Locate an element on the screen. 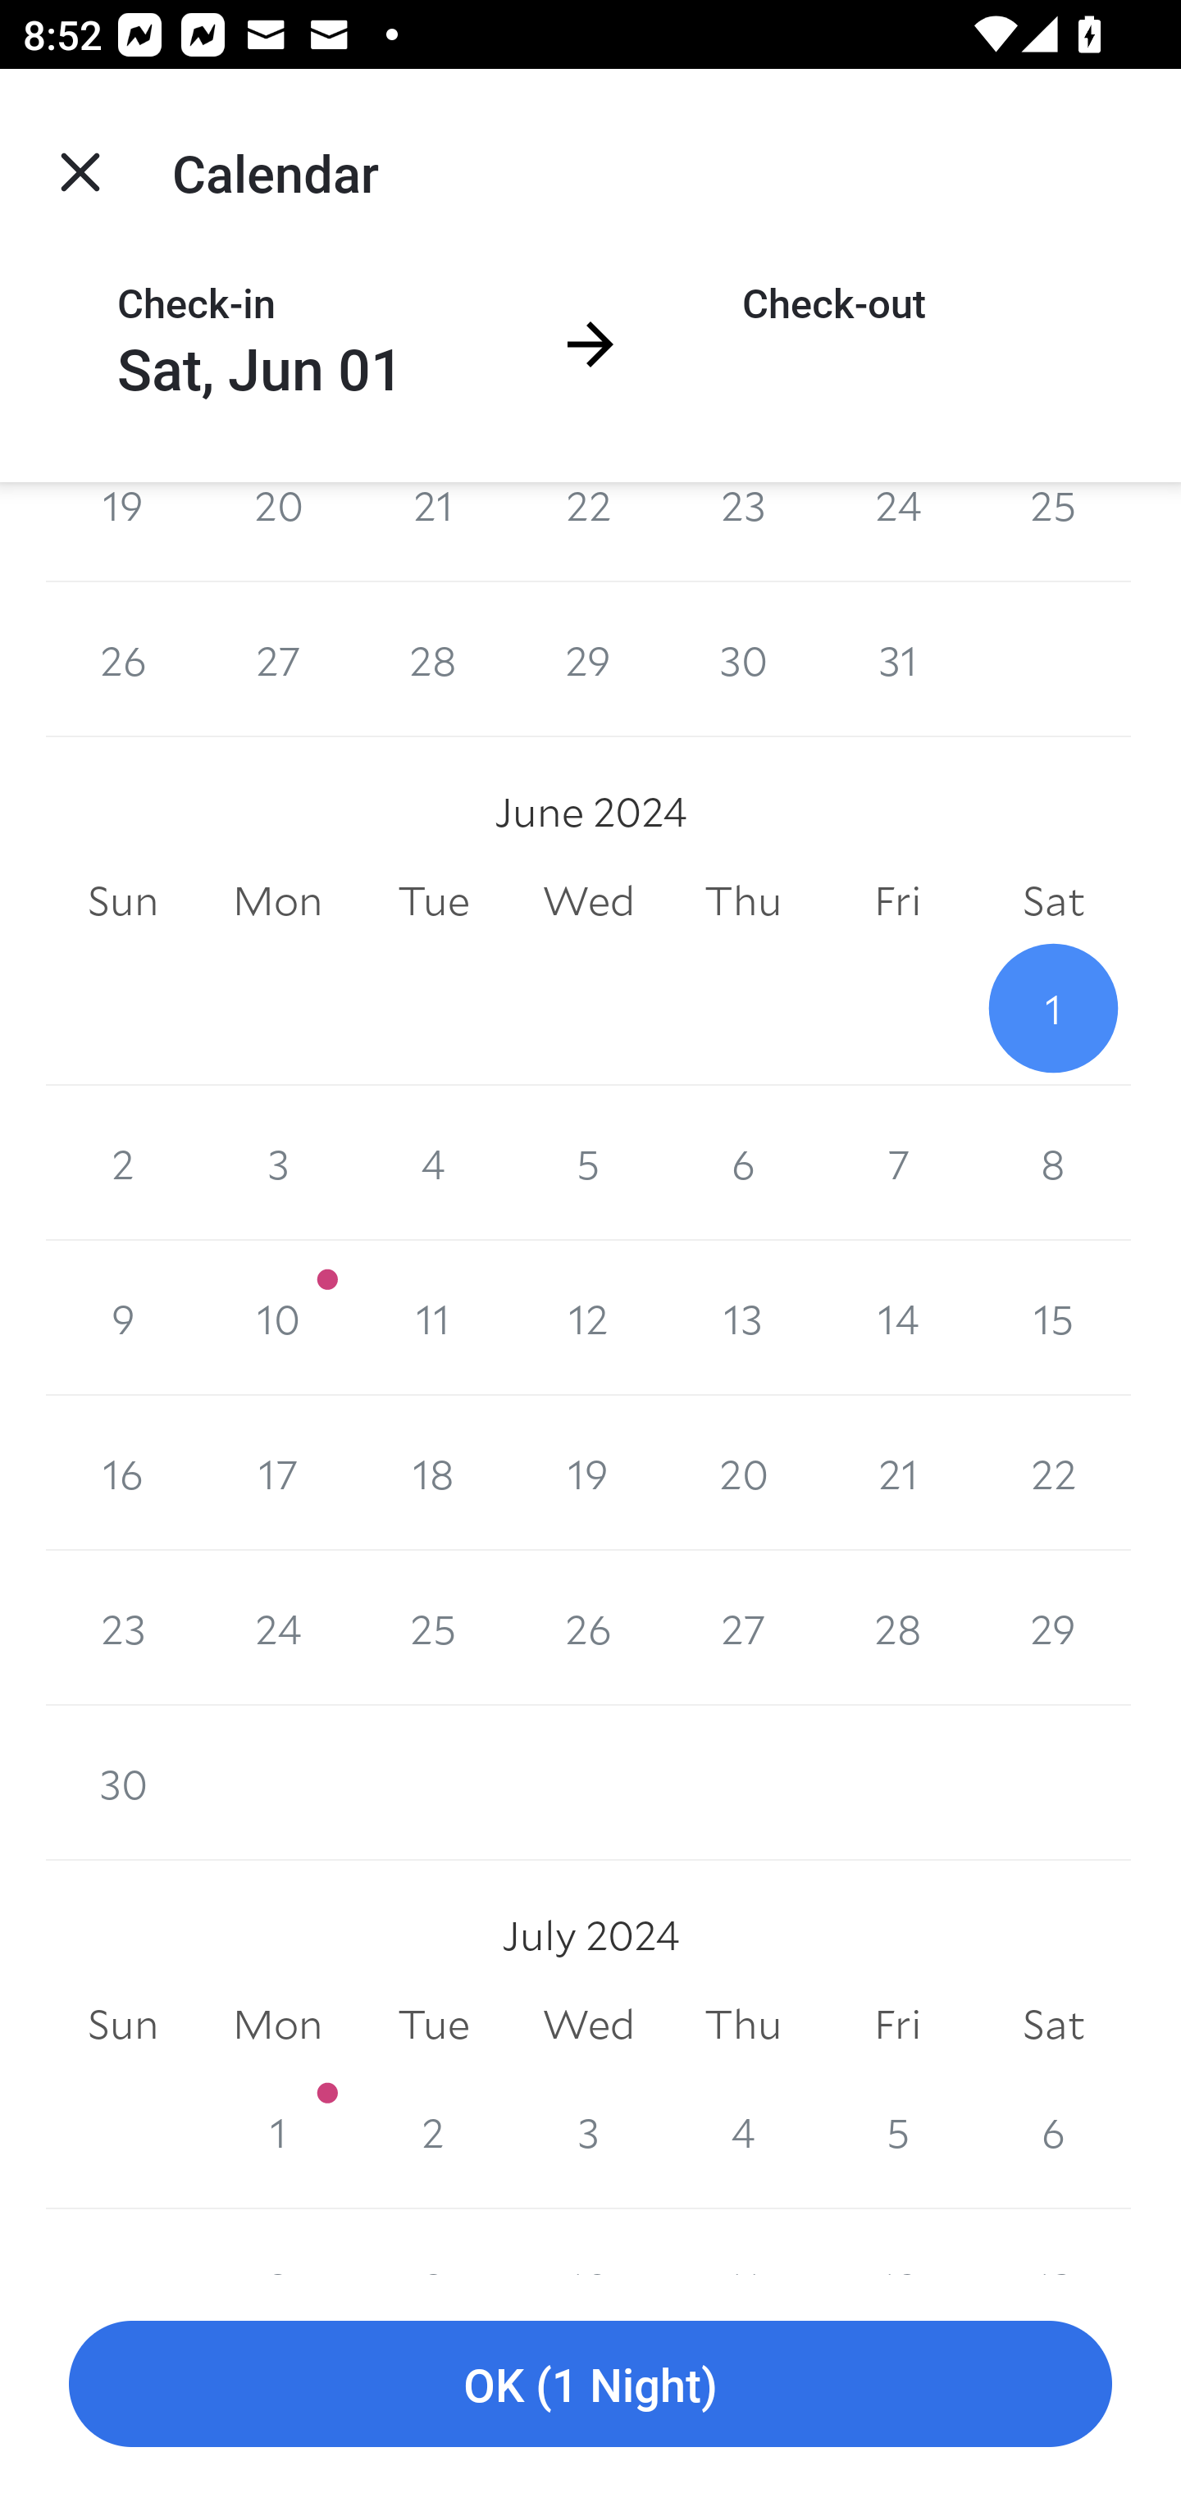 The height and width of the screenshot is (2493, 1181). 6 6 July 2024 is located at coordinates (1053, 2131).